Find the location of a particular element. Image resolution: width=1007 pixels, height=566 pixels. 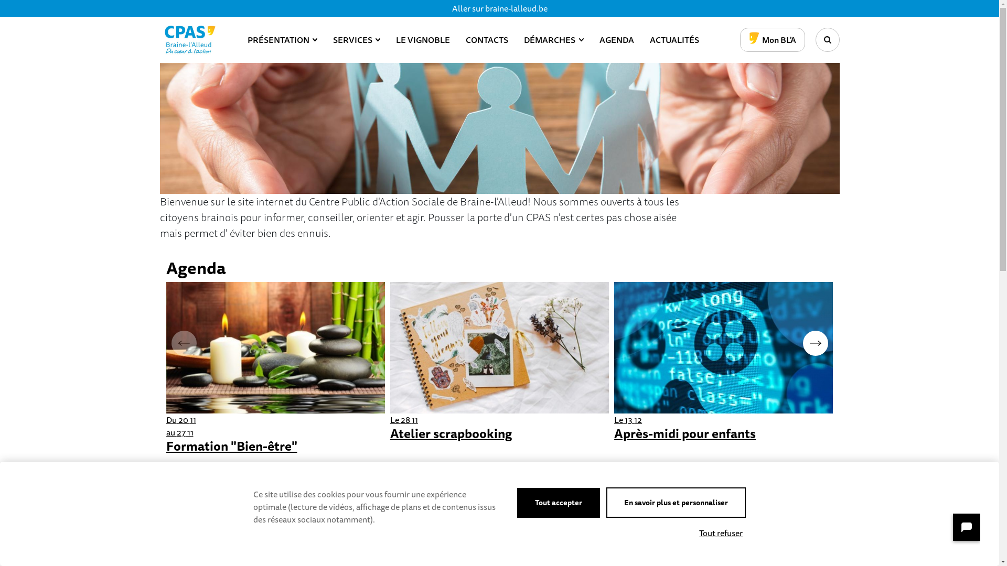

CONTACTS is located at coordinates (487, 40).